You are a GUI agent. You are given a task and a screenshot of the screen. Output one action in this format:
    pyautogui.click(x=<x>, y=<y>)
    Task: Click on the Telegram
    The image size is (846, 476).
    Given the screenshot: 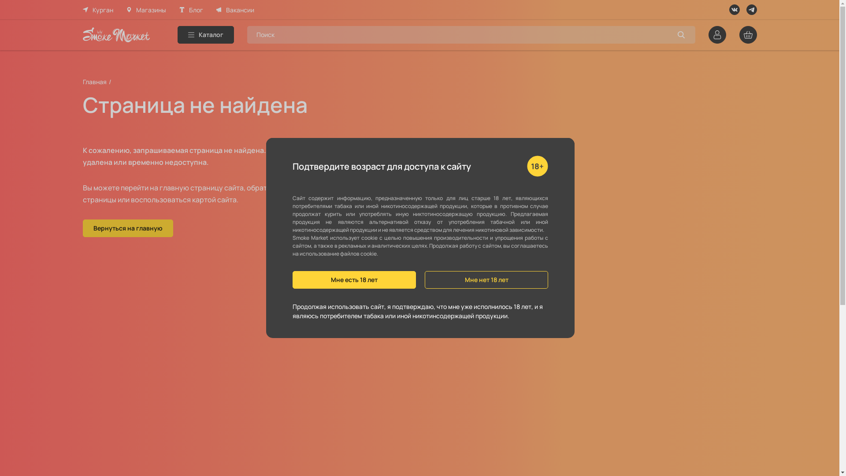 What is the action you would take?
    pyautogui.click(x=752, y=10)
    